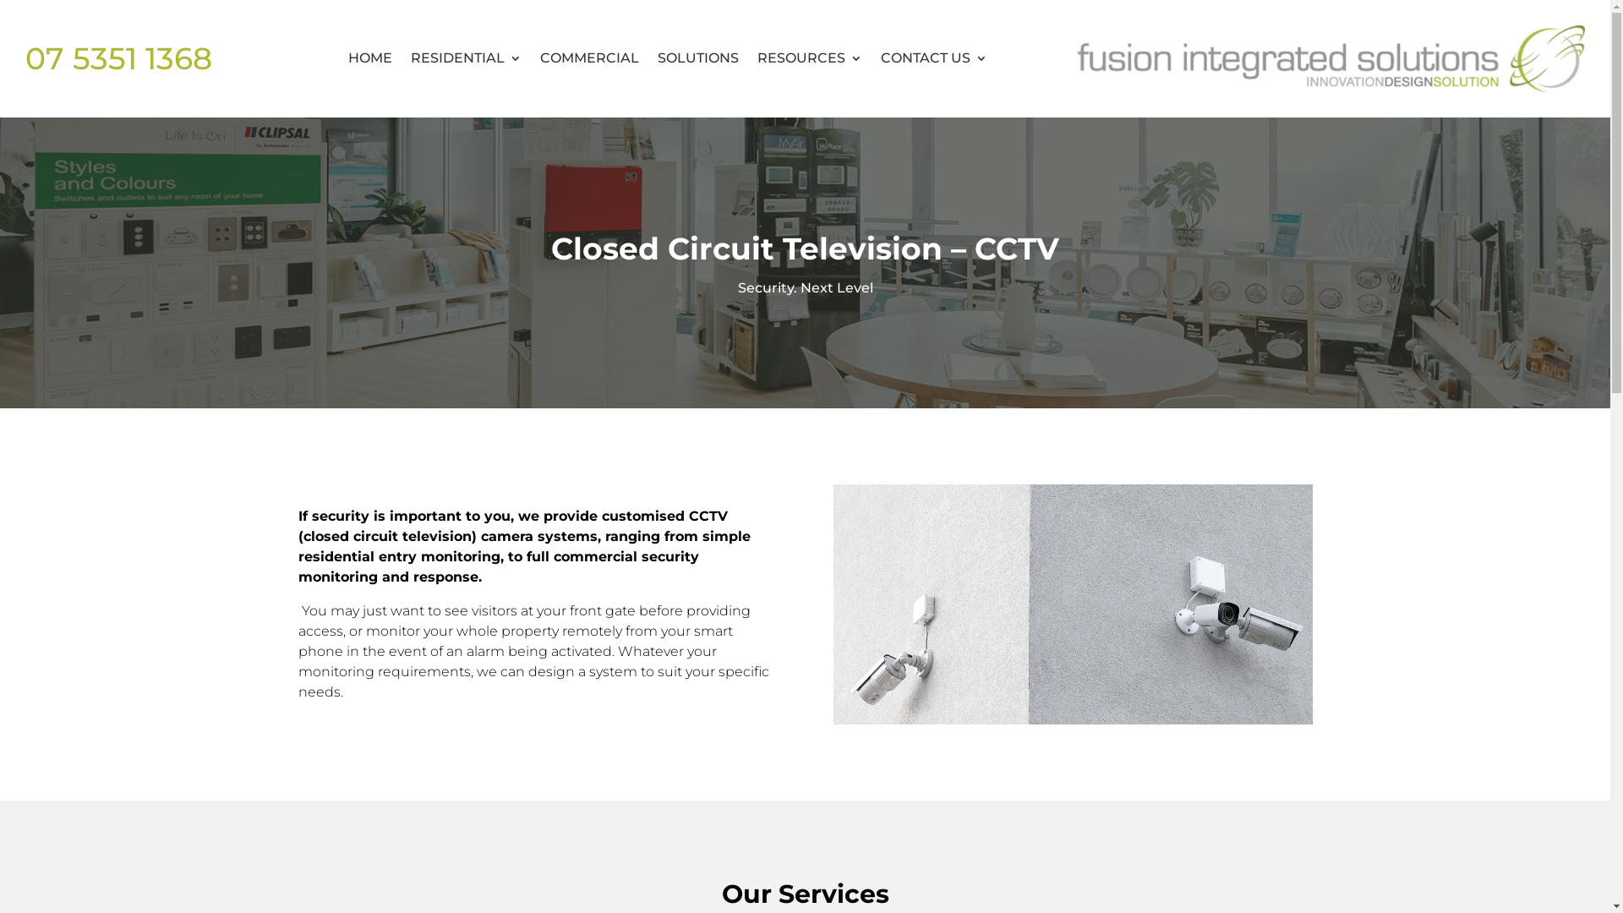 The height and width of the screenshot is (913, 1623). What do you see at coordinates (370, 59) in the screenshot?
I see `HOME` at bounding box center [370, 59].